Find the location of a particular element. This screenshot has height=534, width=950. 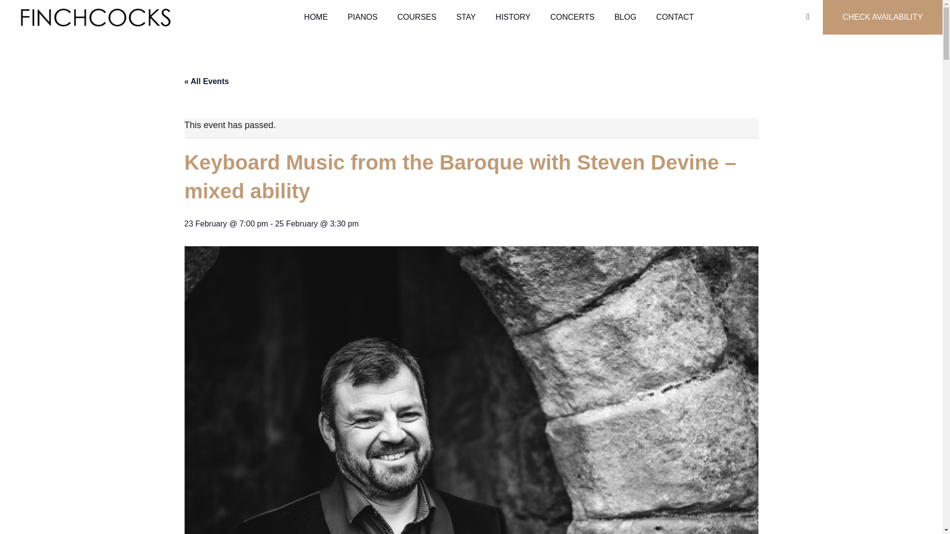

CONTACT is located at coordinates (675, 17).